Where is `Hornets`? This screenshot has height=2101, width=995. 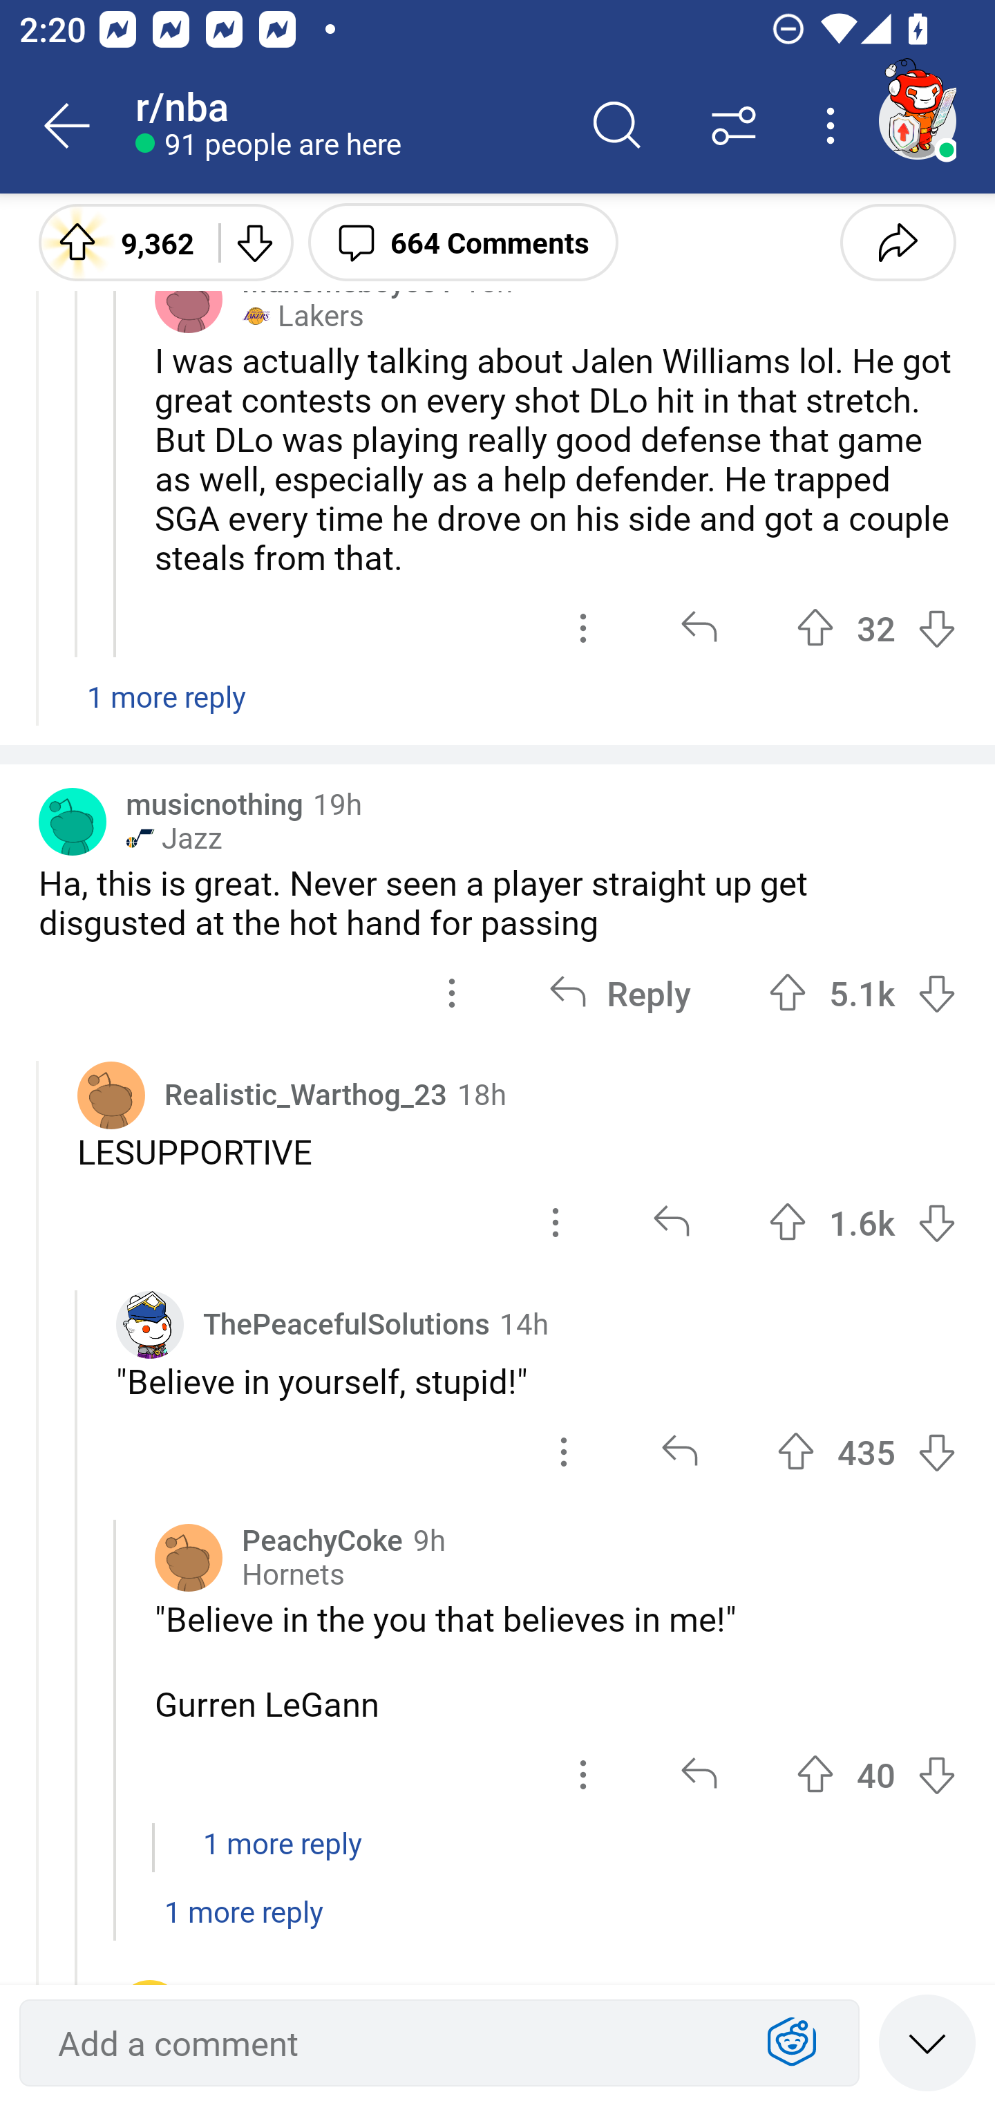
Hornets is located at coordinates (293, 1574).